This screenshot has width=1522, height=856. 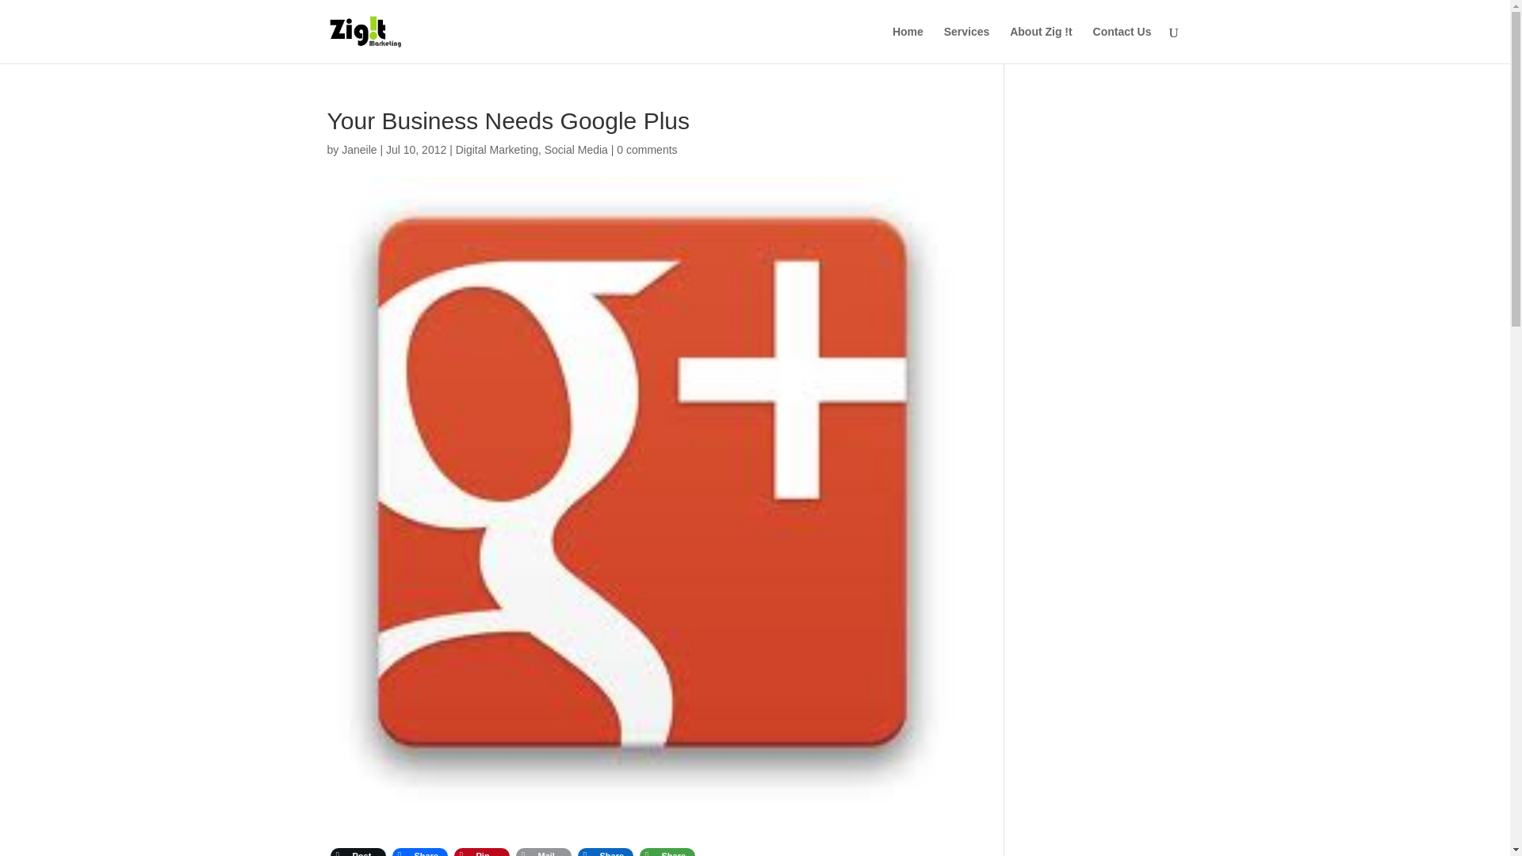 What do you see at coordinates (666, 850) in the screenshot?
I see `More Options` at bounding box center [666, 850].